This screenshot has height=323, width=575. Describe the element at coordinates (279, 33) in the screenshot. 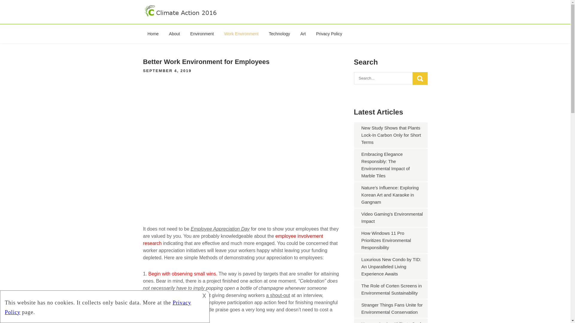

I see `Technology` at that location.